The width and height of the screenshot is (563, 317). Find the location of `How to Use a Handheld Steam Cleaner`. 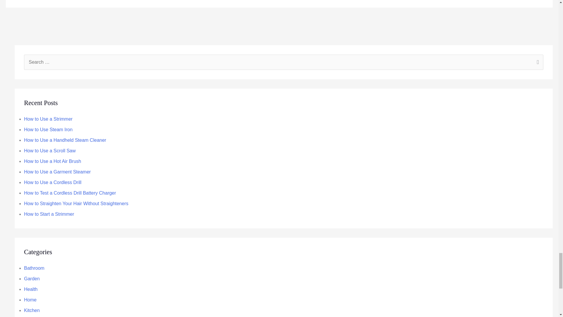

How to Use a Handheld Steam Cleaner is located at coordinates (65, 140).